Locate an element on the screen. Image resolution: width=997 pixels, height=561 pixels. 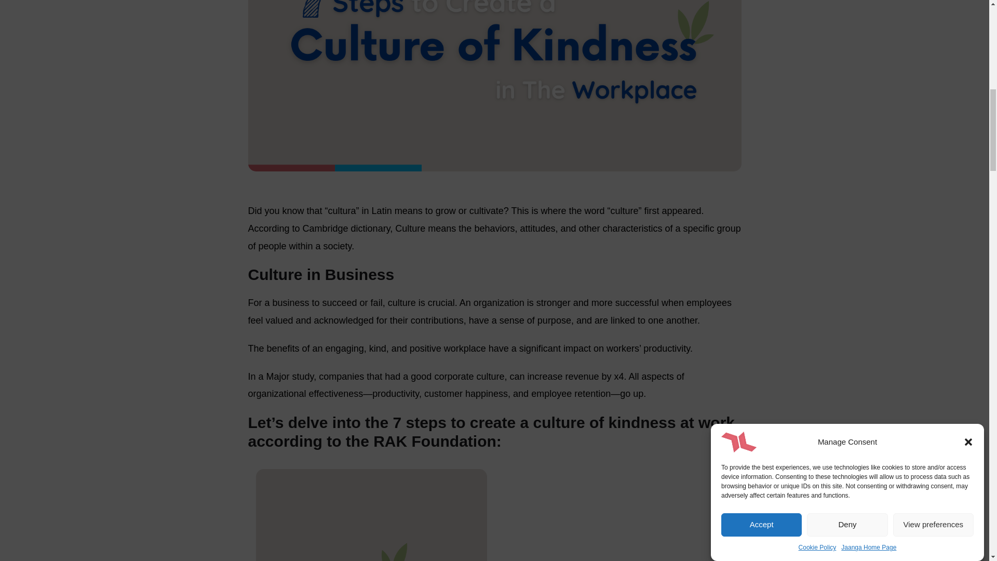
Accept is located at coordinates (761, 140).